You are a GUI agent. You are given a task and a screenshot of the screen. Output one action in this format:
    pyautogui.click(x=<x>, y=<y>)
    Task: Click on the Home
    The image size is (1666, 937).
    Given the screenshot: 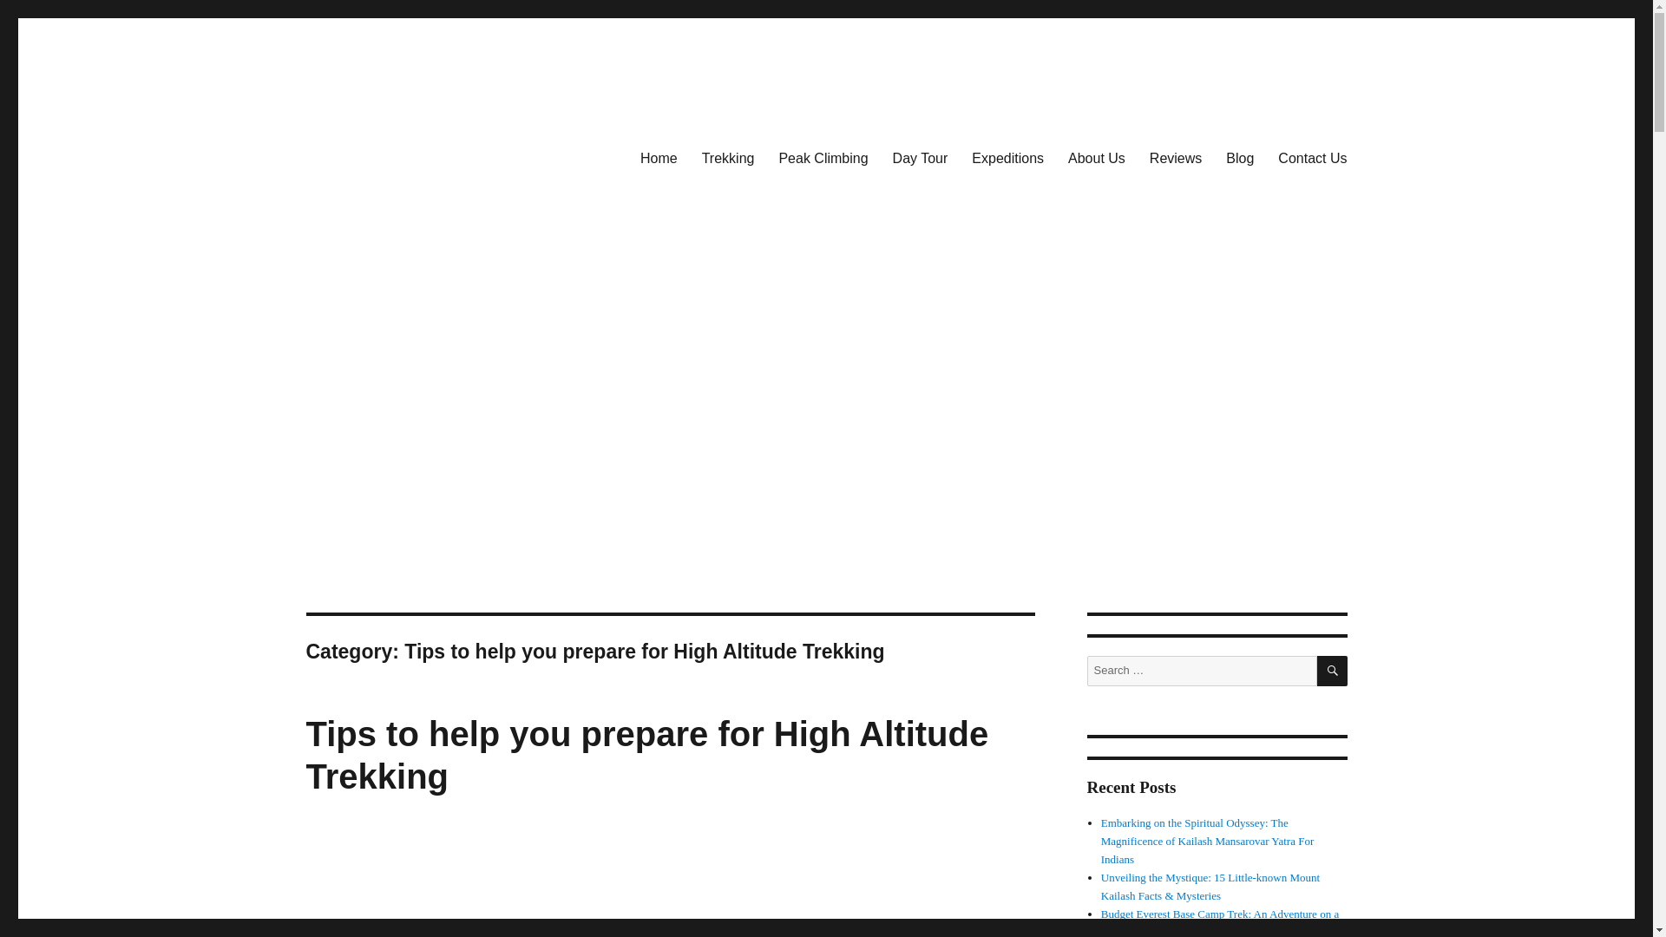 What is the action you would take?
    pyautogui.click(x=658, y=159)
    